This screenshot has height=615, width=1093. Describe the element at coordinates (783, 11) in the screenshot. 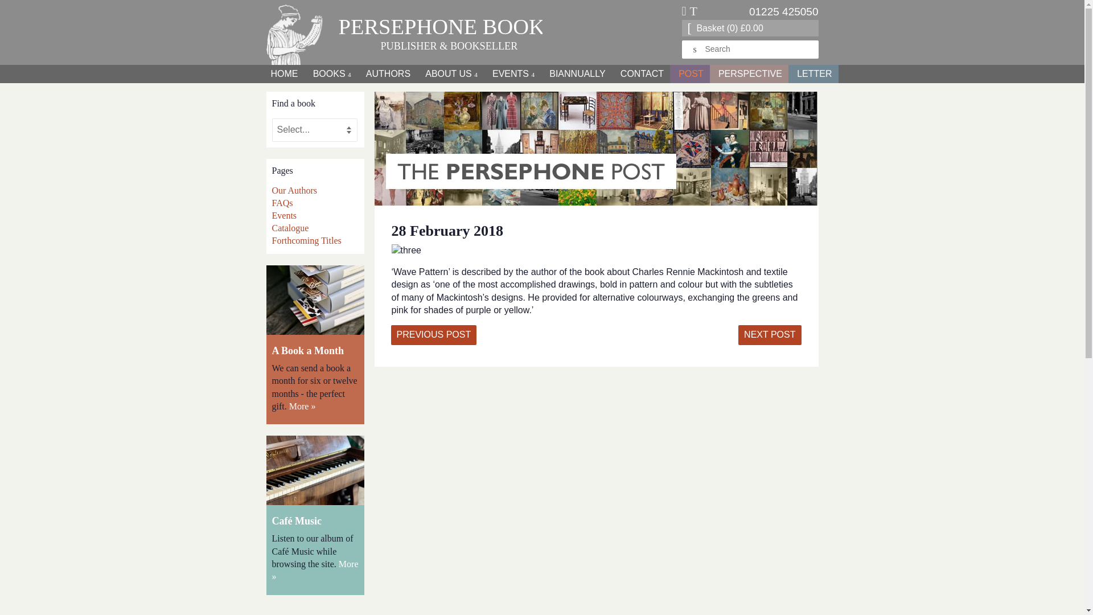

I see `01225 425050` at that location.